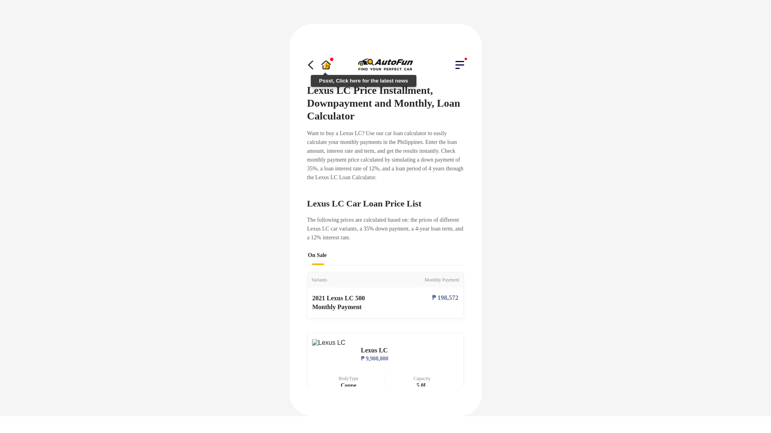 The width and height of the screenshot is (771, 433). What do you see at coordinates (328, 342) in the screenshot?
I see `Lexus LC` at bounding box center [328, 342].